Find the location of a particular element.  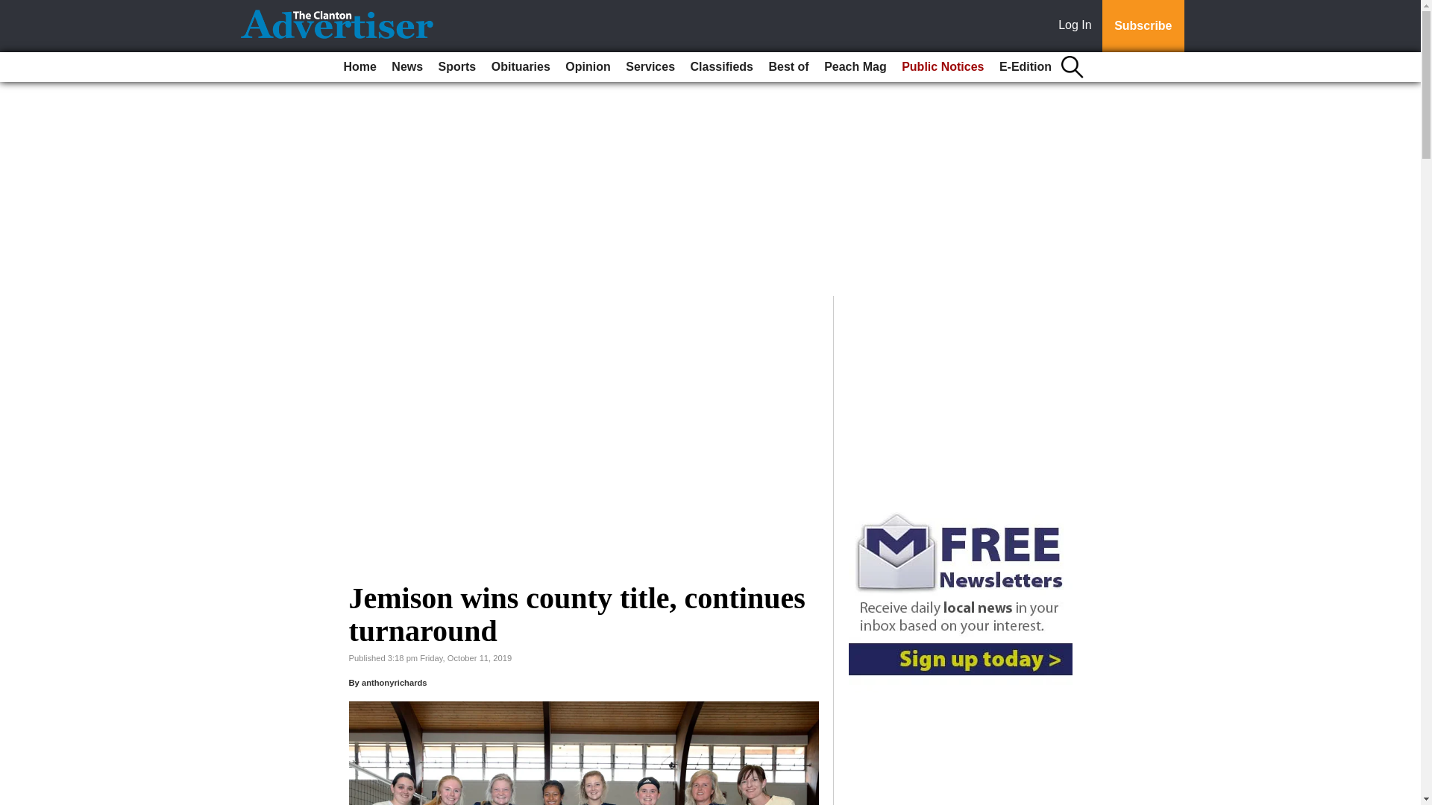

Best of is located at coordinates (788, 67).